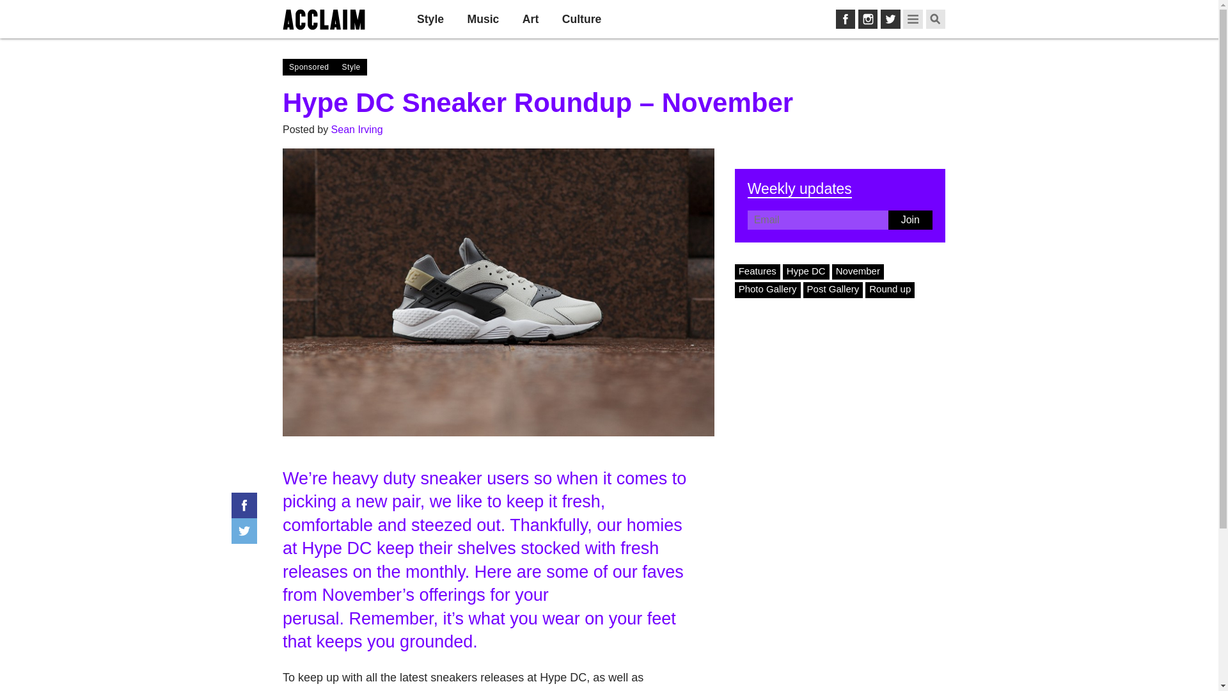 Image resolution: width=1228 pixels, height=691 pixels. Describe the element at coordinates (582, 19) in the screenshot. I see `See all Culture posts` at that location.